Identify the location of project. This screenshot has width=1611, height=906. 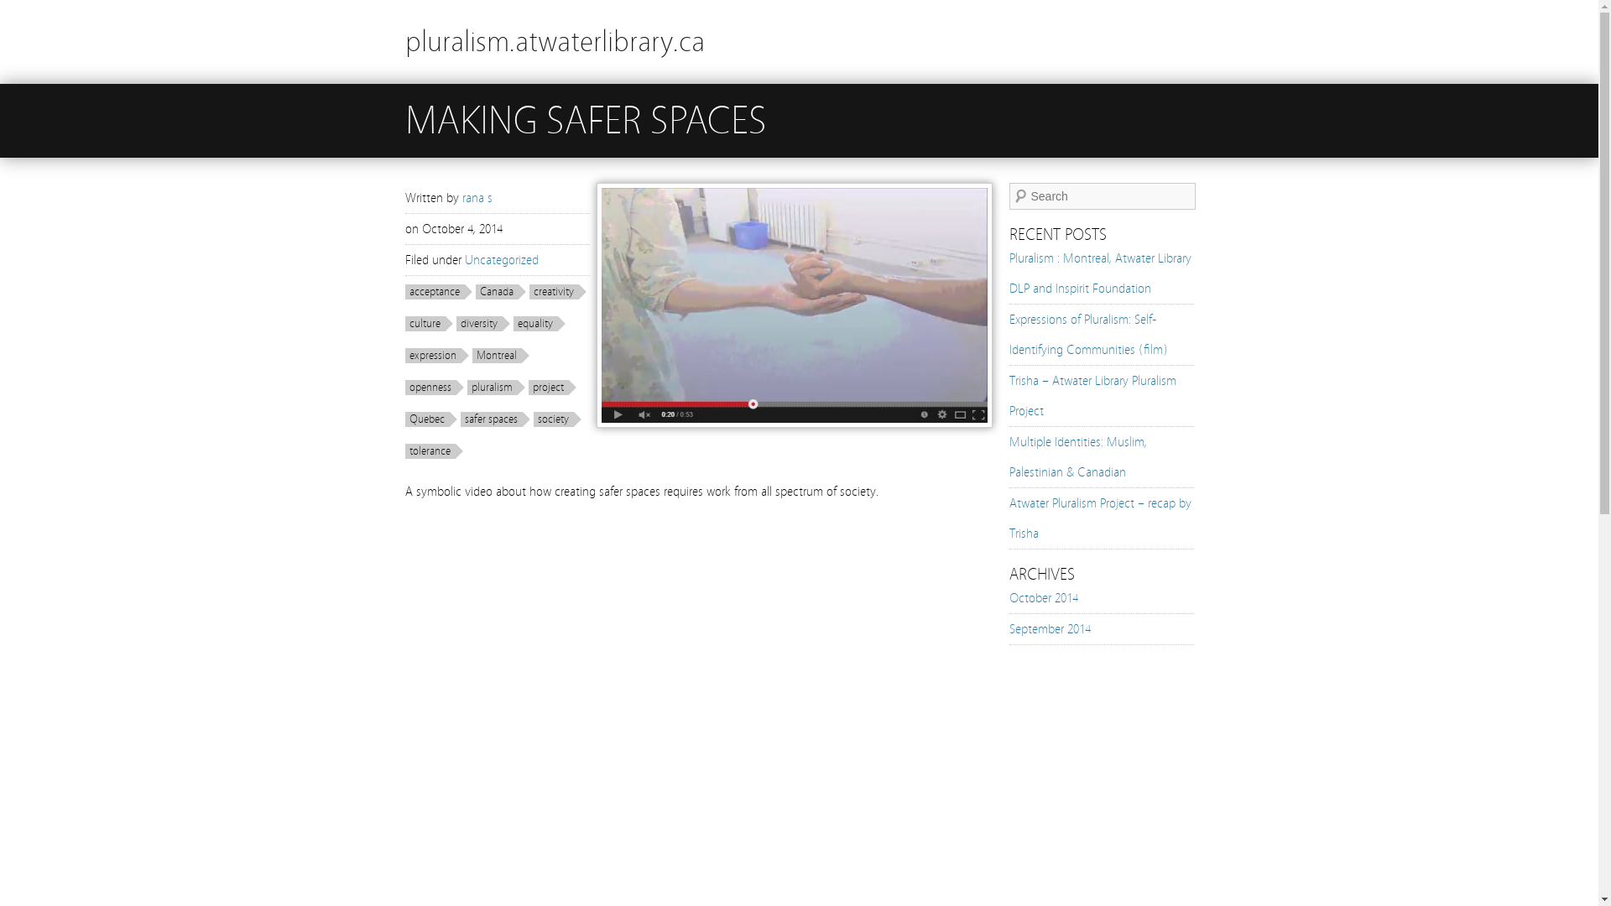
(552, 388).